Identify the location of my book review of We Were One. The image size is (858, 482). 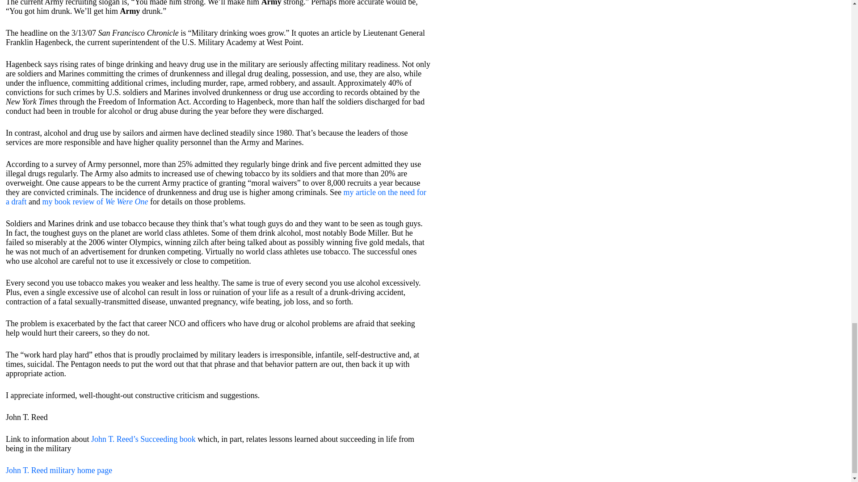
(95, 202).